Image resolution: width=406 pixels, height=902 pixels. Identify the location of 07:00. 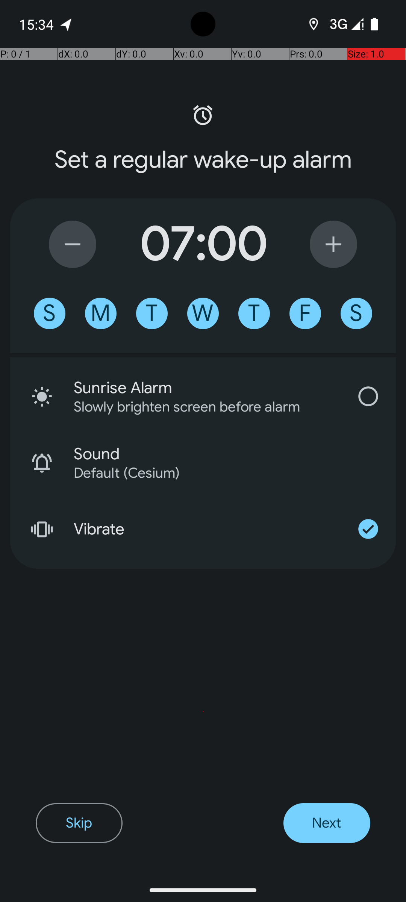
(203, 244).